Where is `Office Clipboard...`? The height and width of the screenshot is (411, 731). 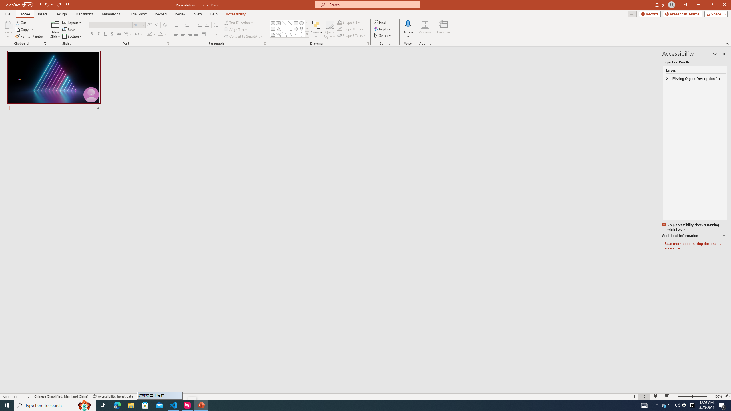 Office Clipboard... is located at coordinates (45, 43).